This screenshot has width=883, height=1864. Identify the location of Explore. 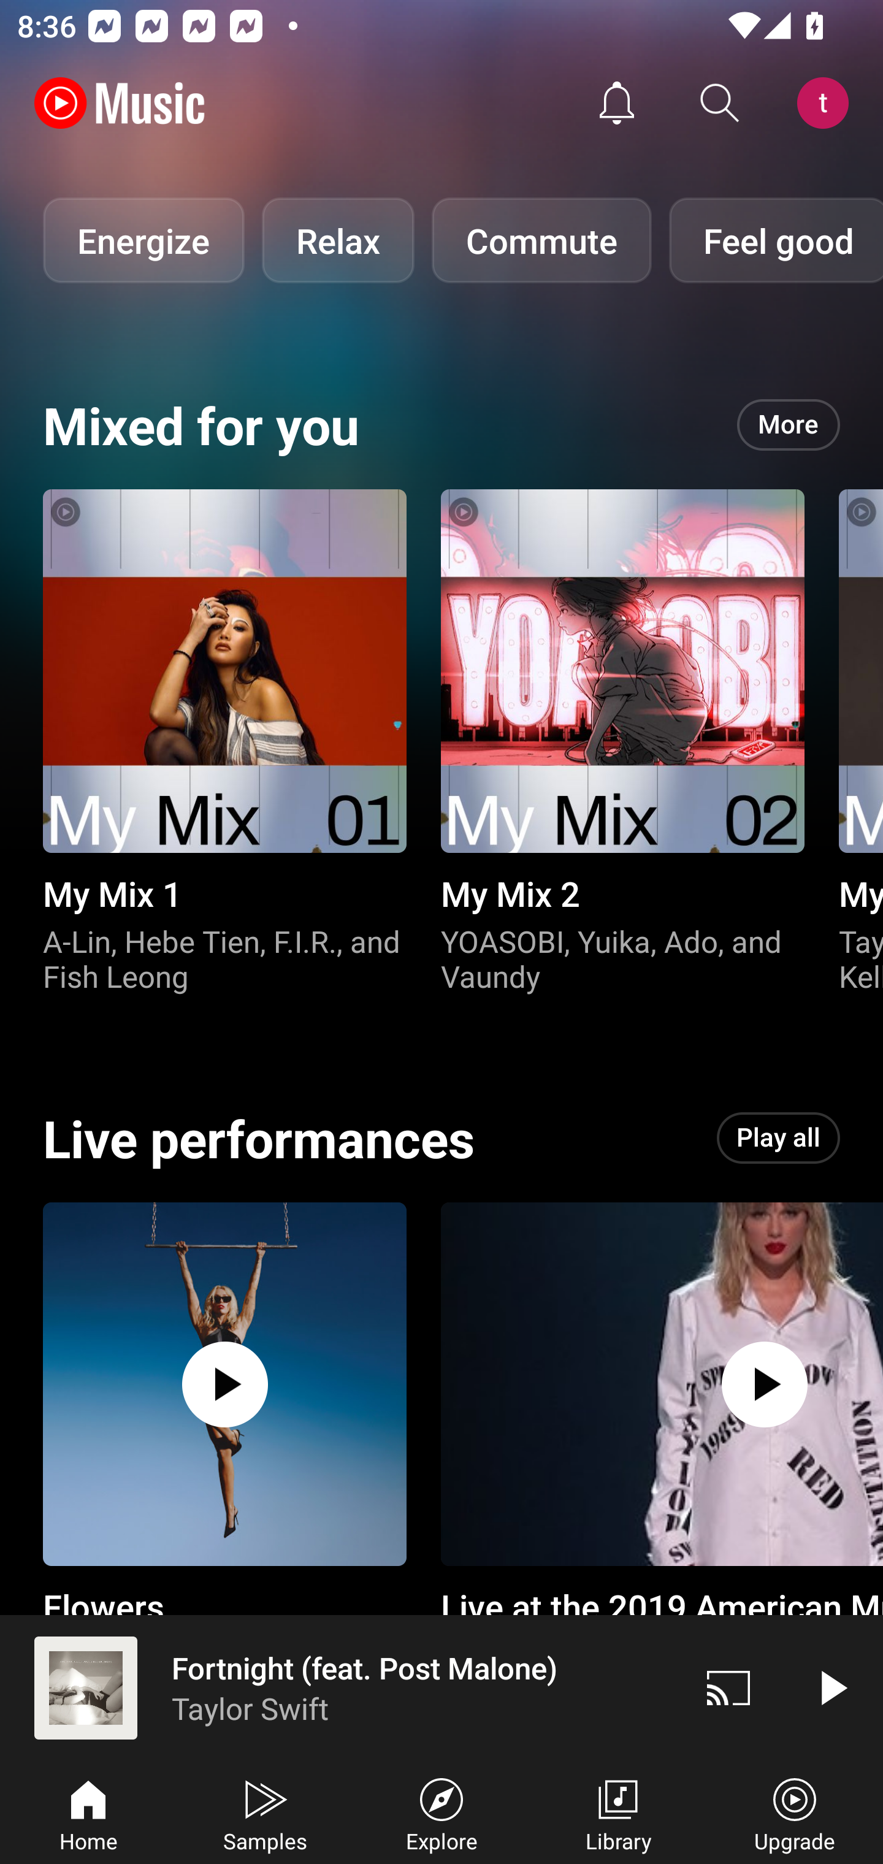
(442, 1812).